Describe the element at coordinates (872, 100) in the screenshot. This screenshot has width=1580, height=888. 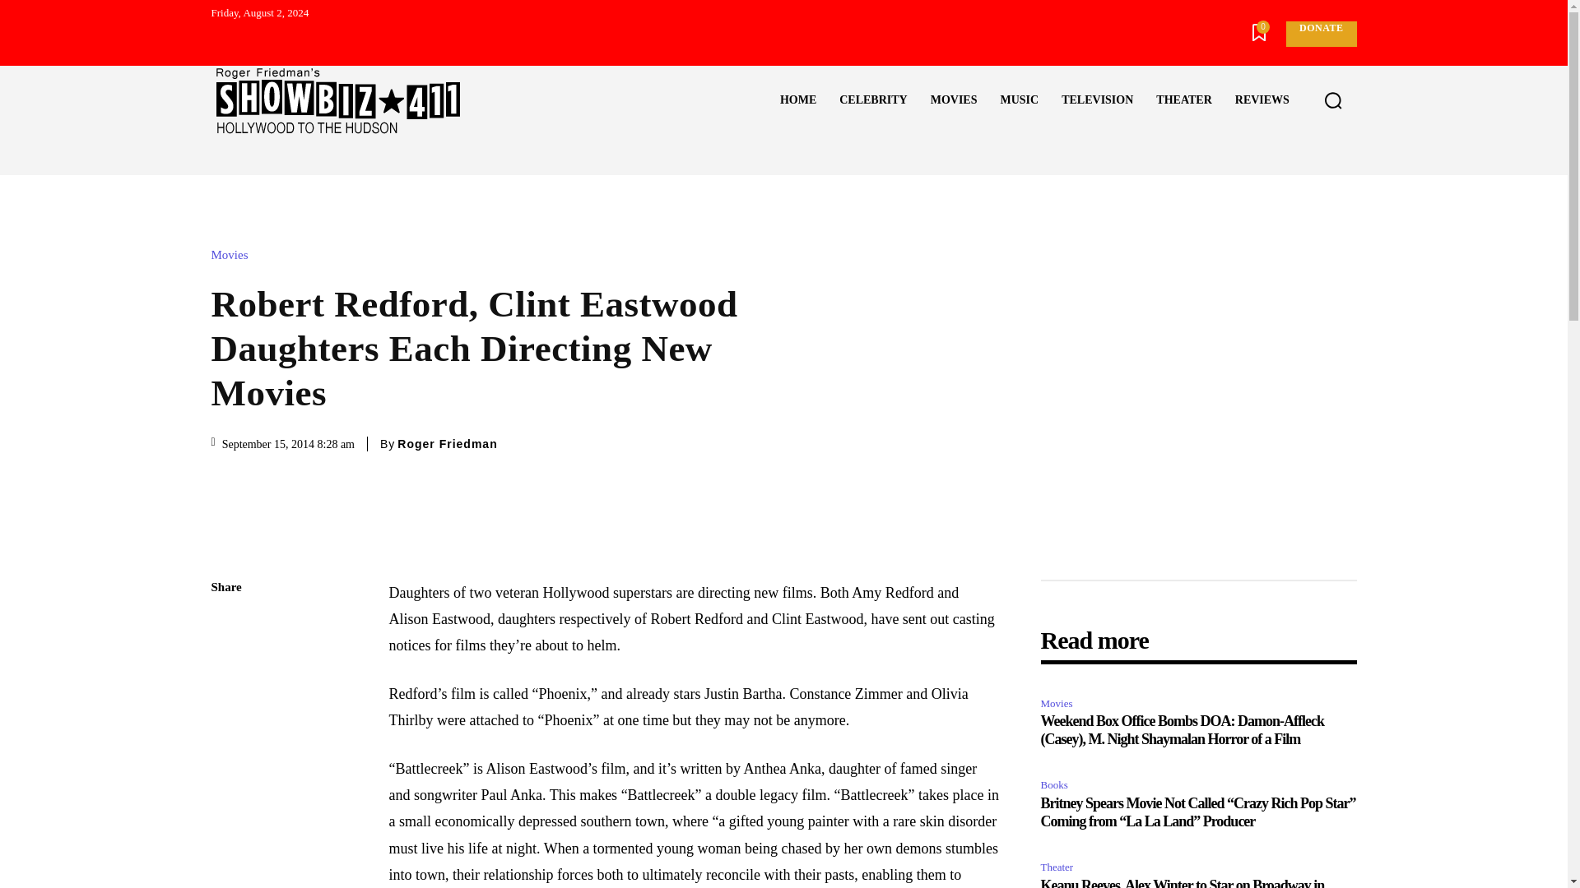
I see `CELEBRITY` at that location.